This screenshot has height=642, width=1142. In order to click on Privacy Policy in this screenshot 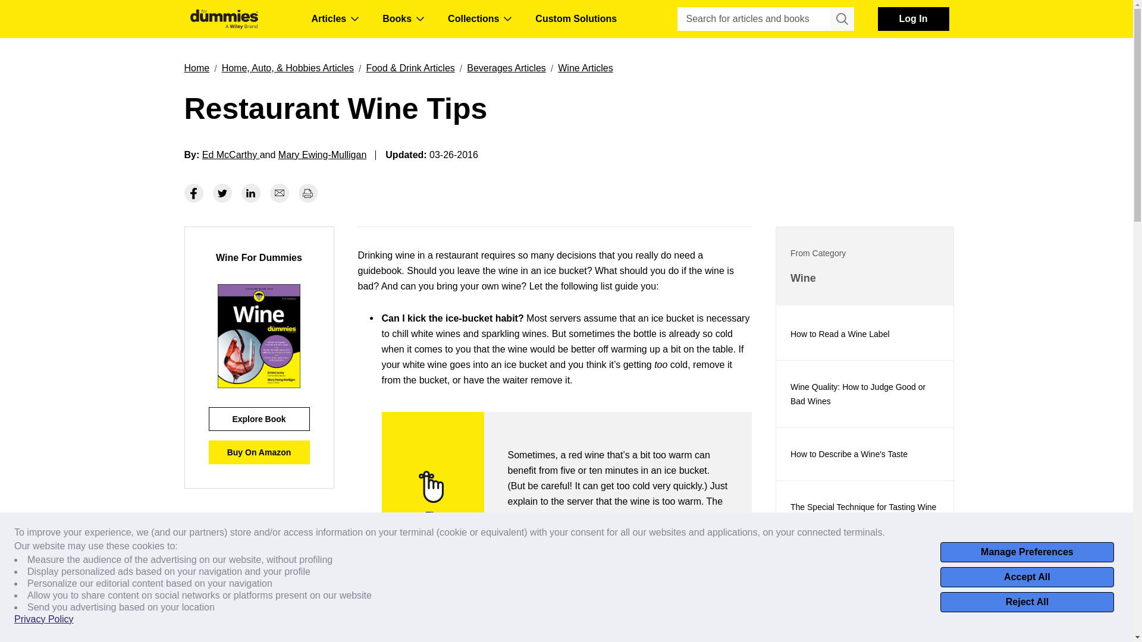, I will do `click(44, 619)`.